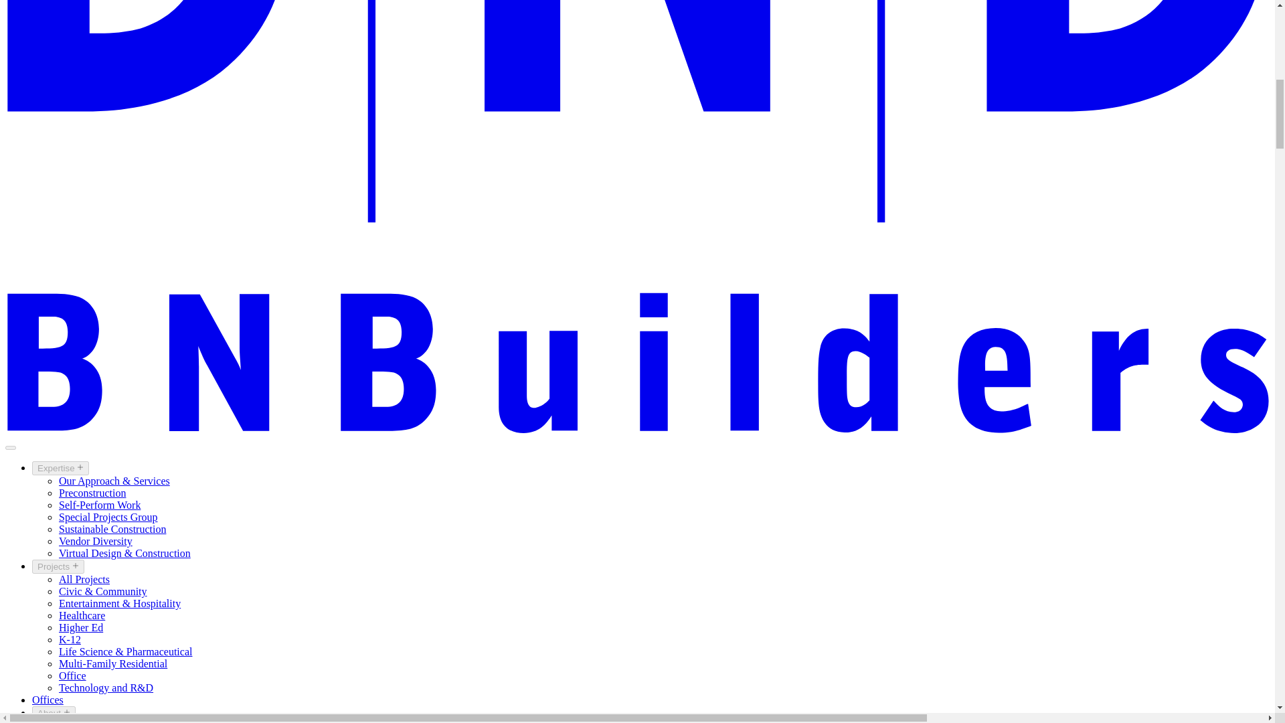  I want to click on Offices, so click(48, 700).